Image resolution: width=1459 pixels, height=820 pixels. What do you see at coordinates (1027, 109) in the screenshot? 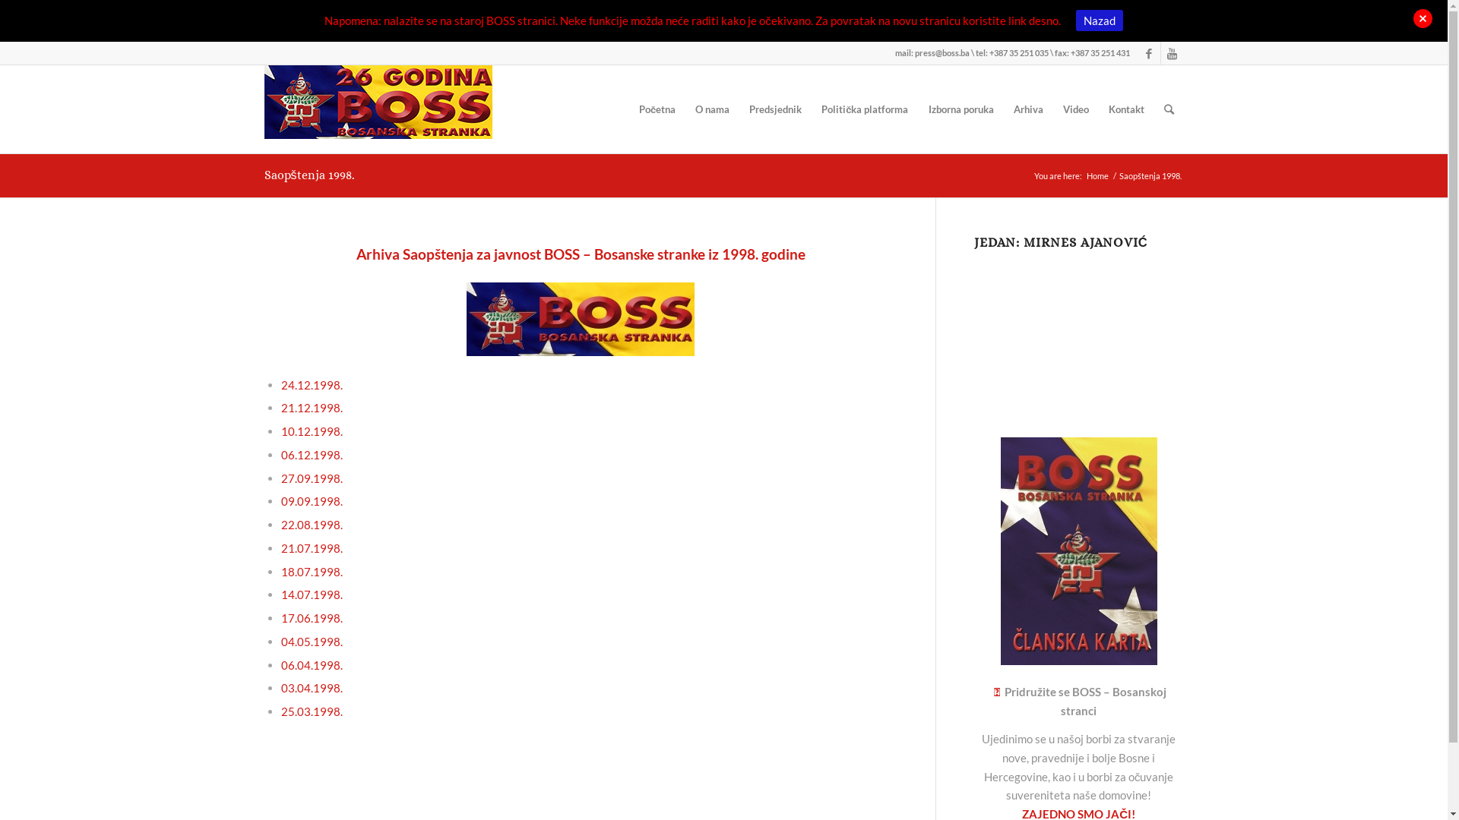
I see `Arhiva` at bounding box center [1027, 109].